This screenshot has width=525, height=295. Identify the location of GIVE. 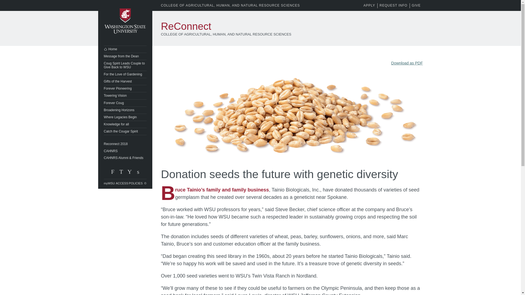
(416, 5).